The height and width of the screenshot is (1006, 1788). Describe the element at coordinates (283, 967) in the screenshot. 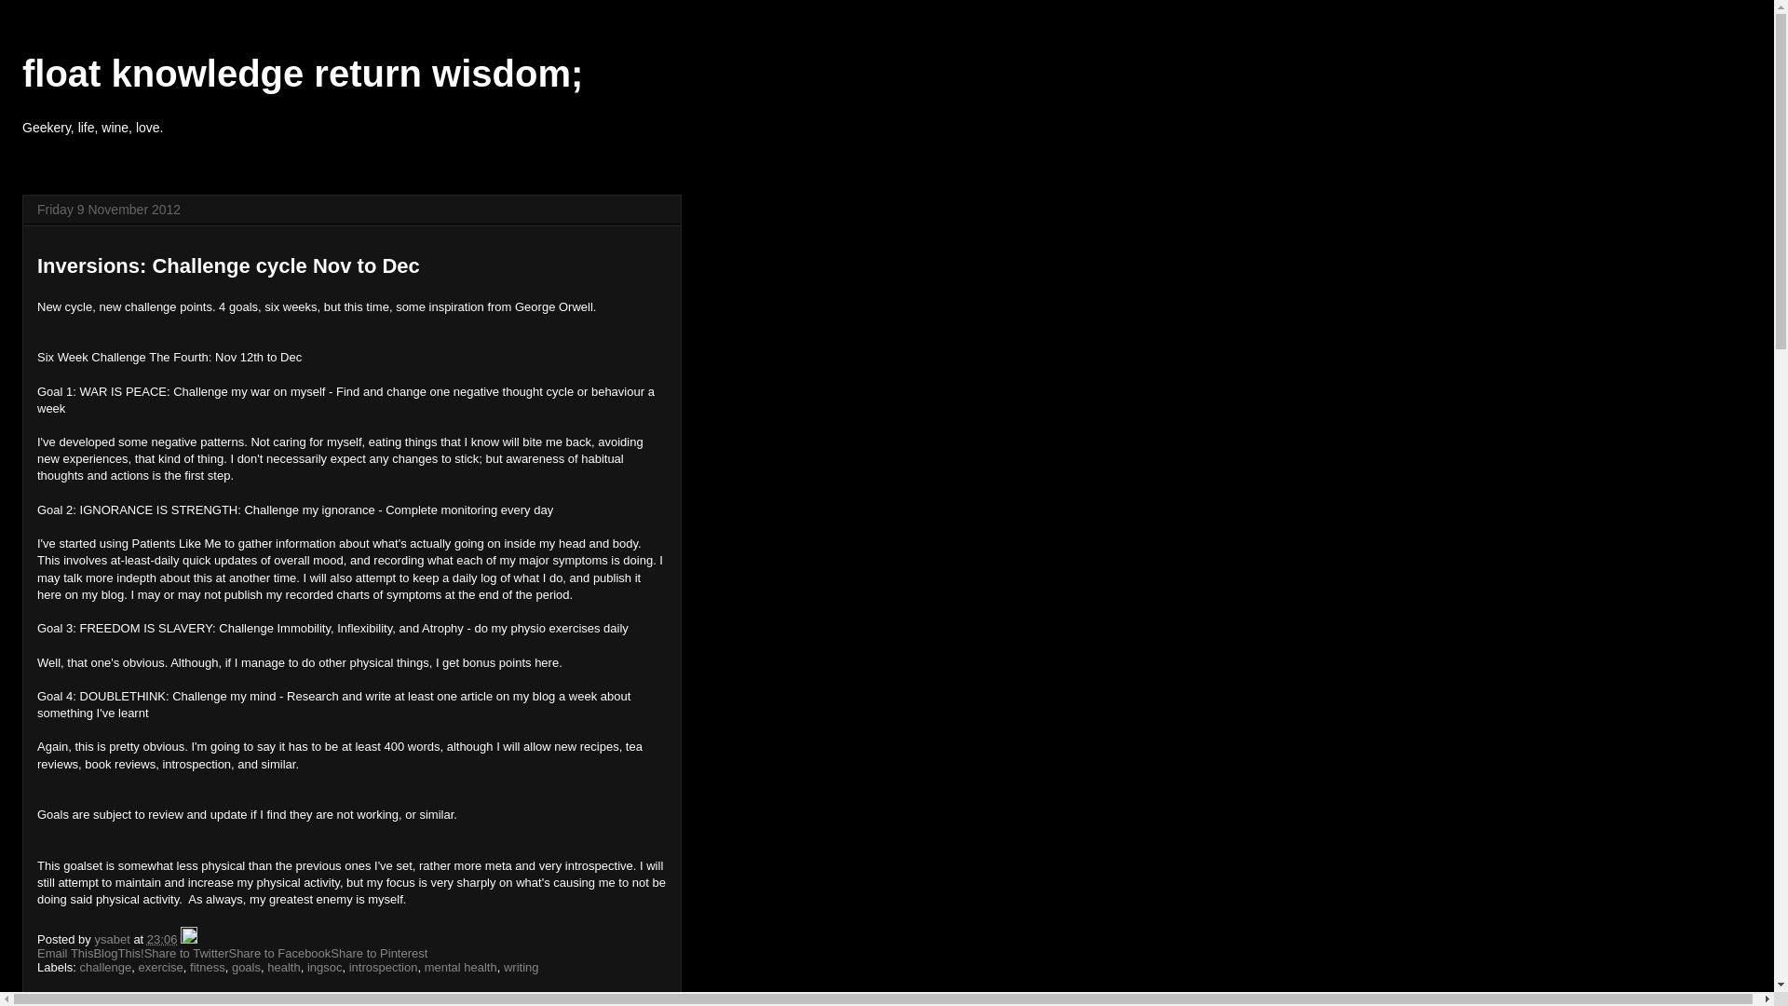

I see `health` at that location.